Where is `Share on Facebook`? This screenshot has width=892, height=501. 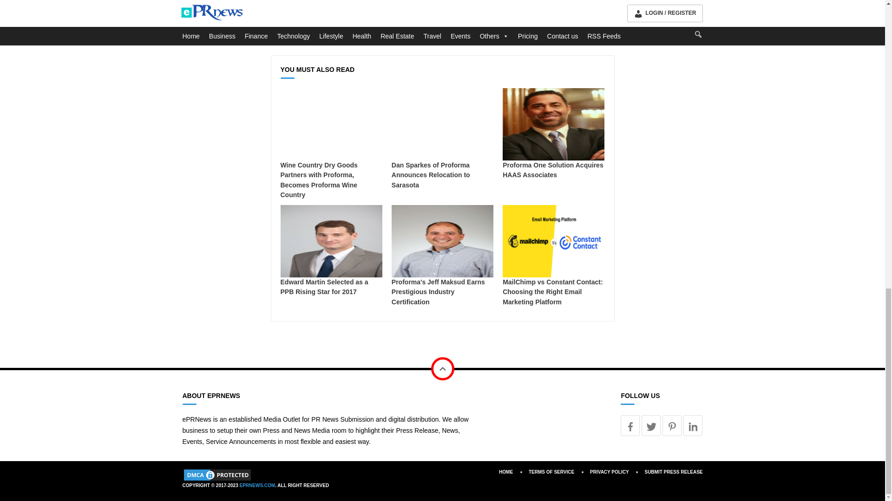 Share on Facebook is located at coordinates (310, 29).